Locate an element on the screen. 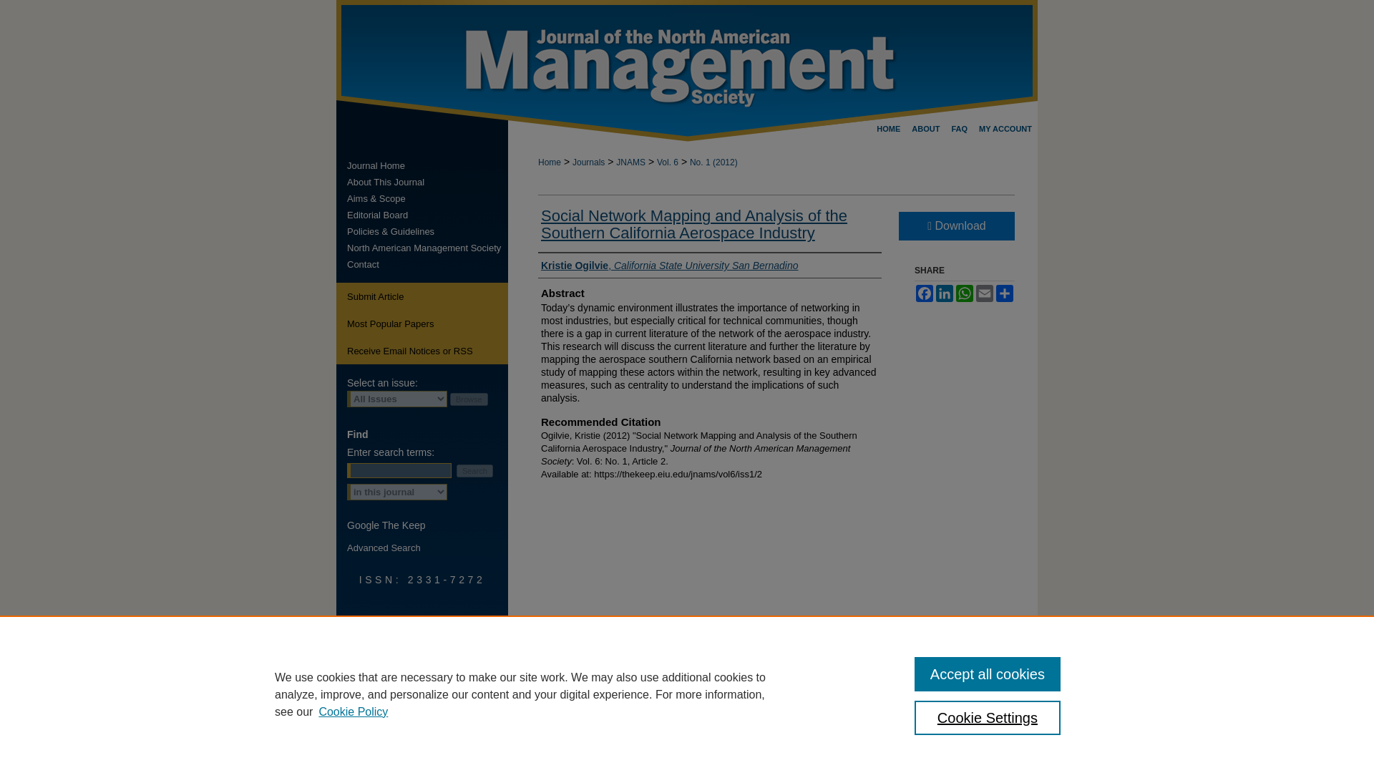  My Account is located at coordinates (1005, 129).